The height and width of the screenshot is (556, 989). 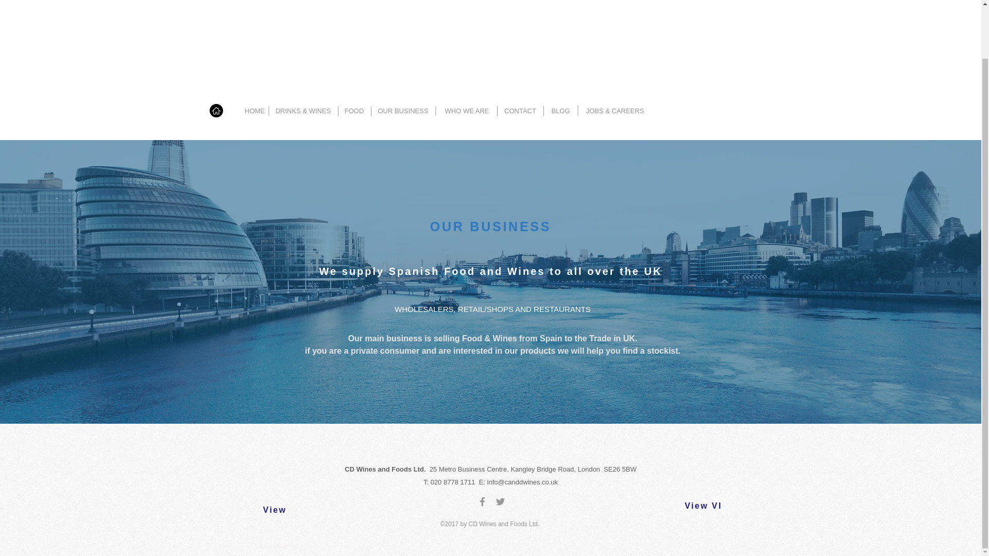 I want to click on BLOG, so click(x=560, y=111).